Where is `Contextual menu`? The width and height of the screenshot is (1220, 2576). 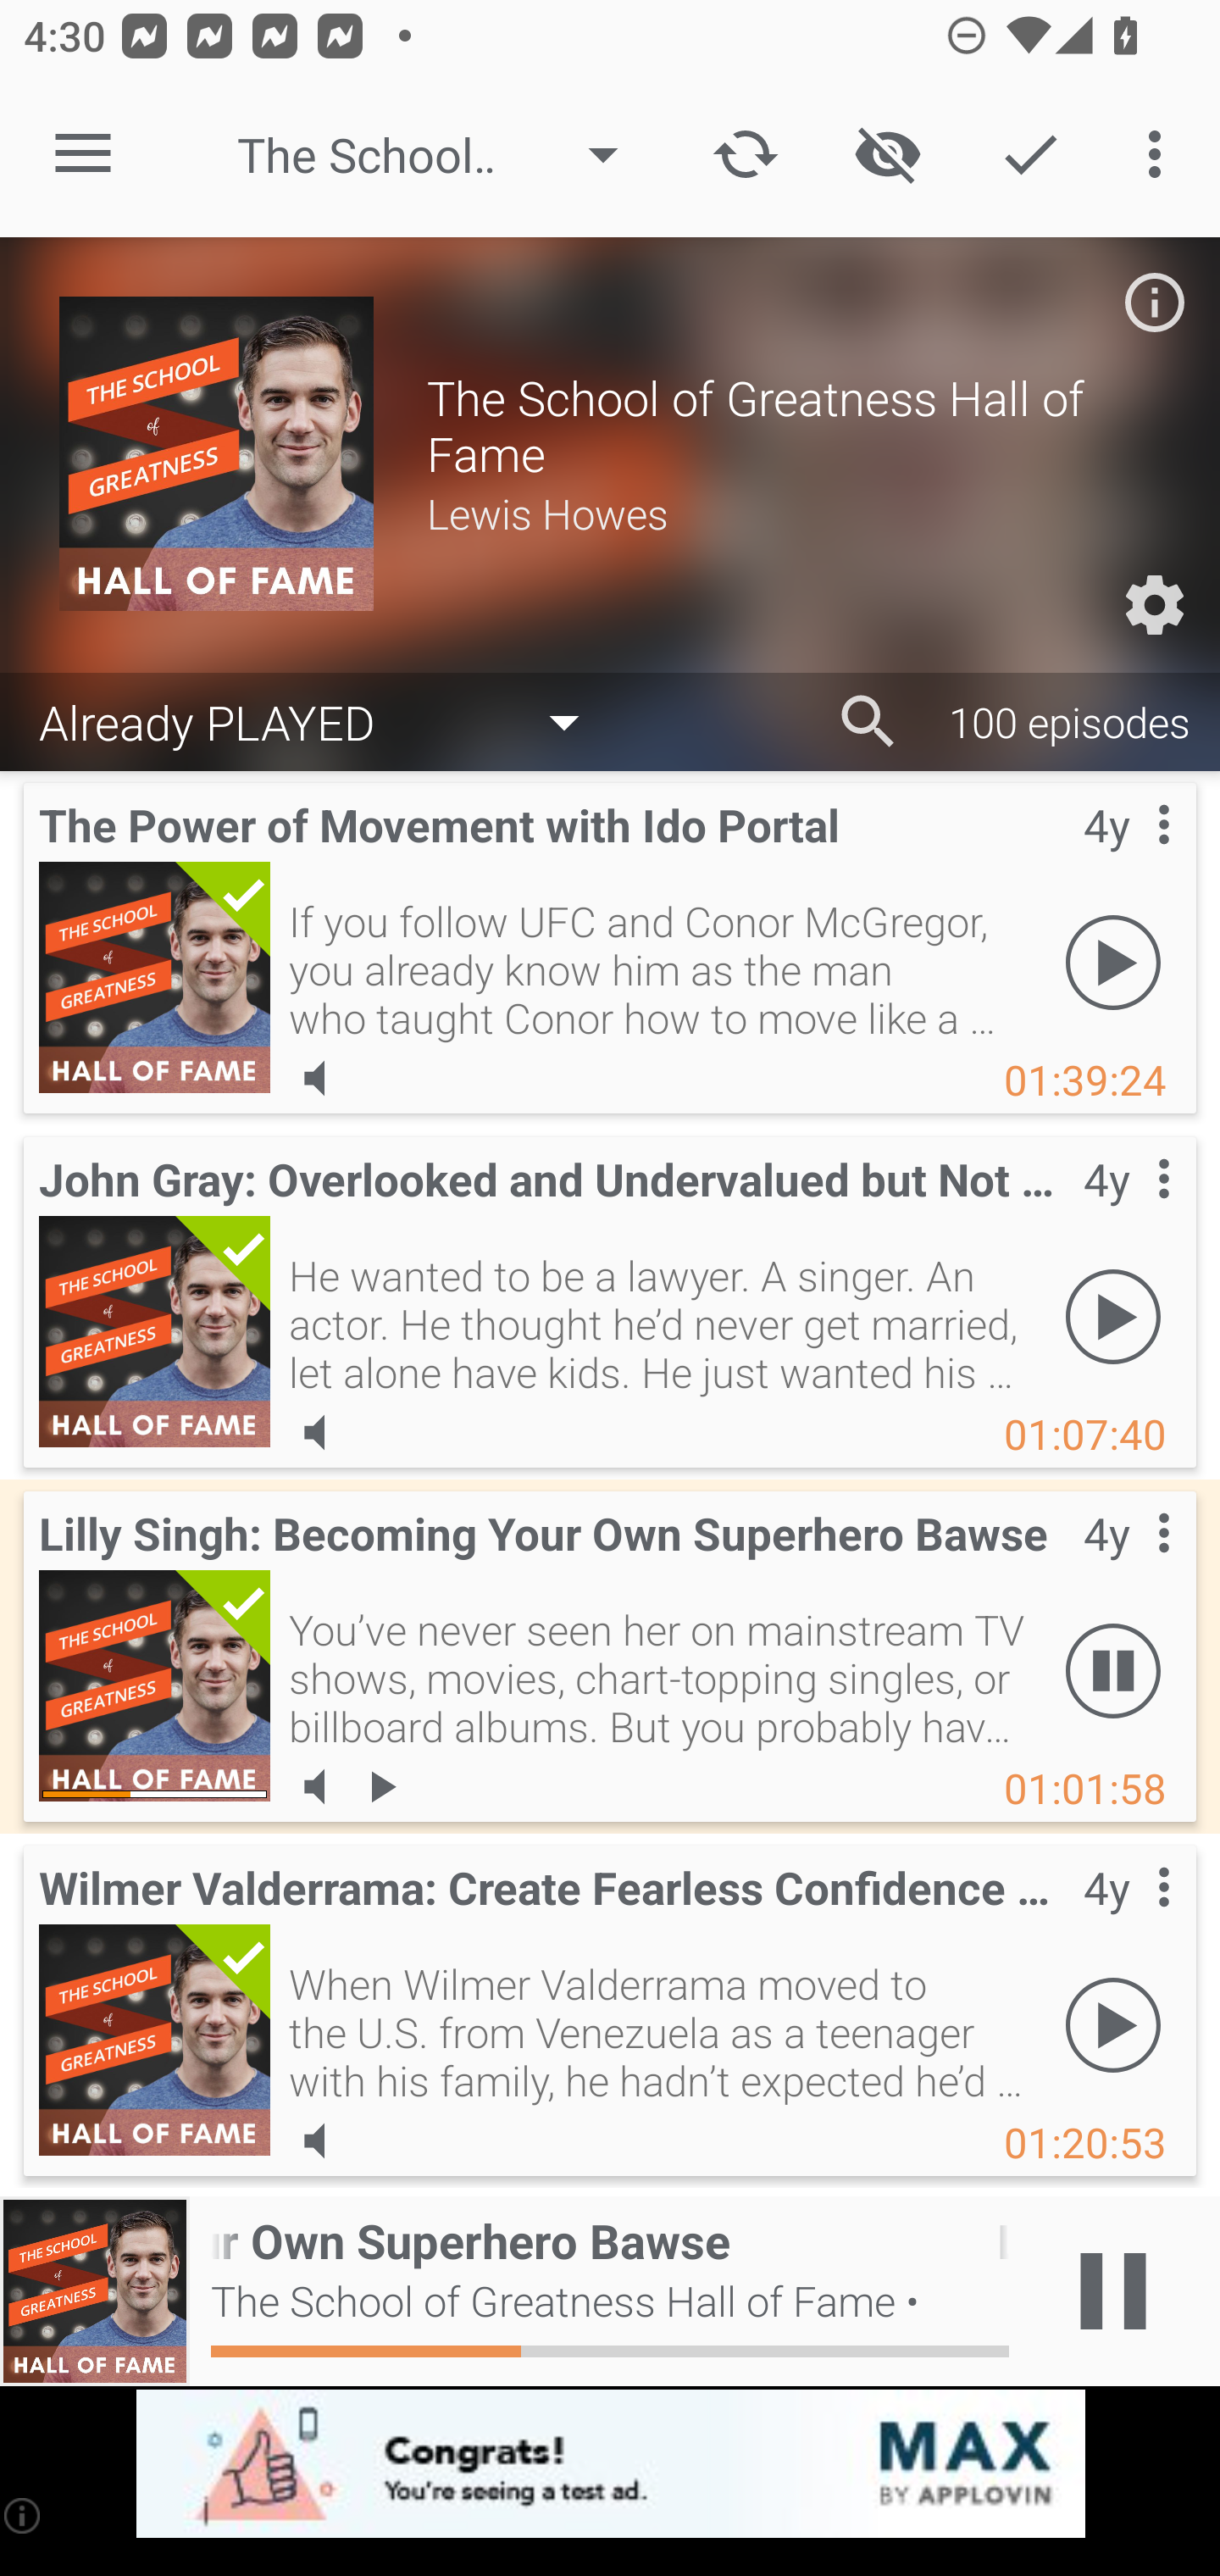
Contextual menu is located at coordinates (1127, 1213).